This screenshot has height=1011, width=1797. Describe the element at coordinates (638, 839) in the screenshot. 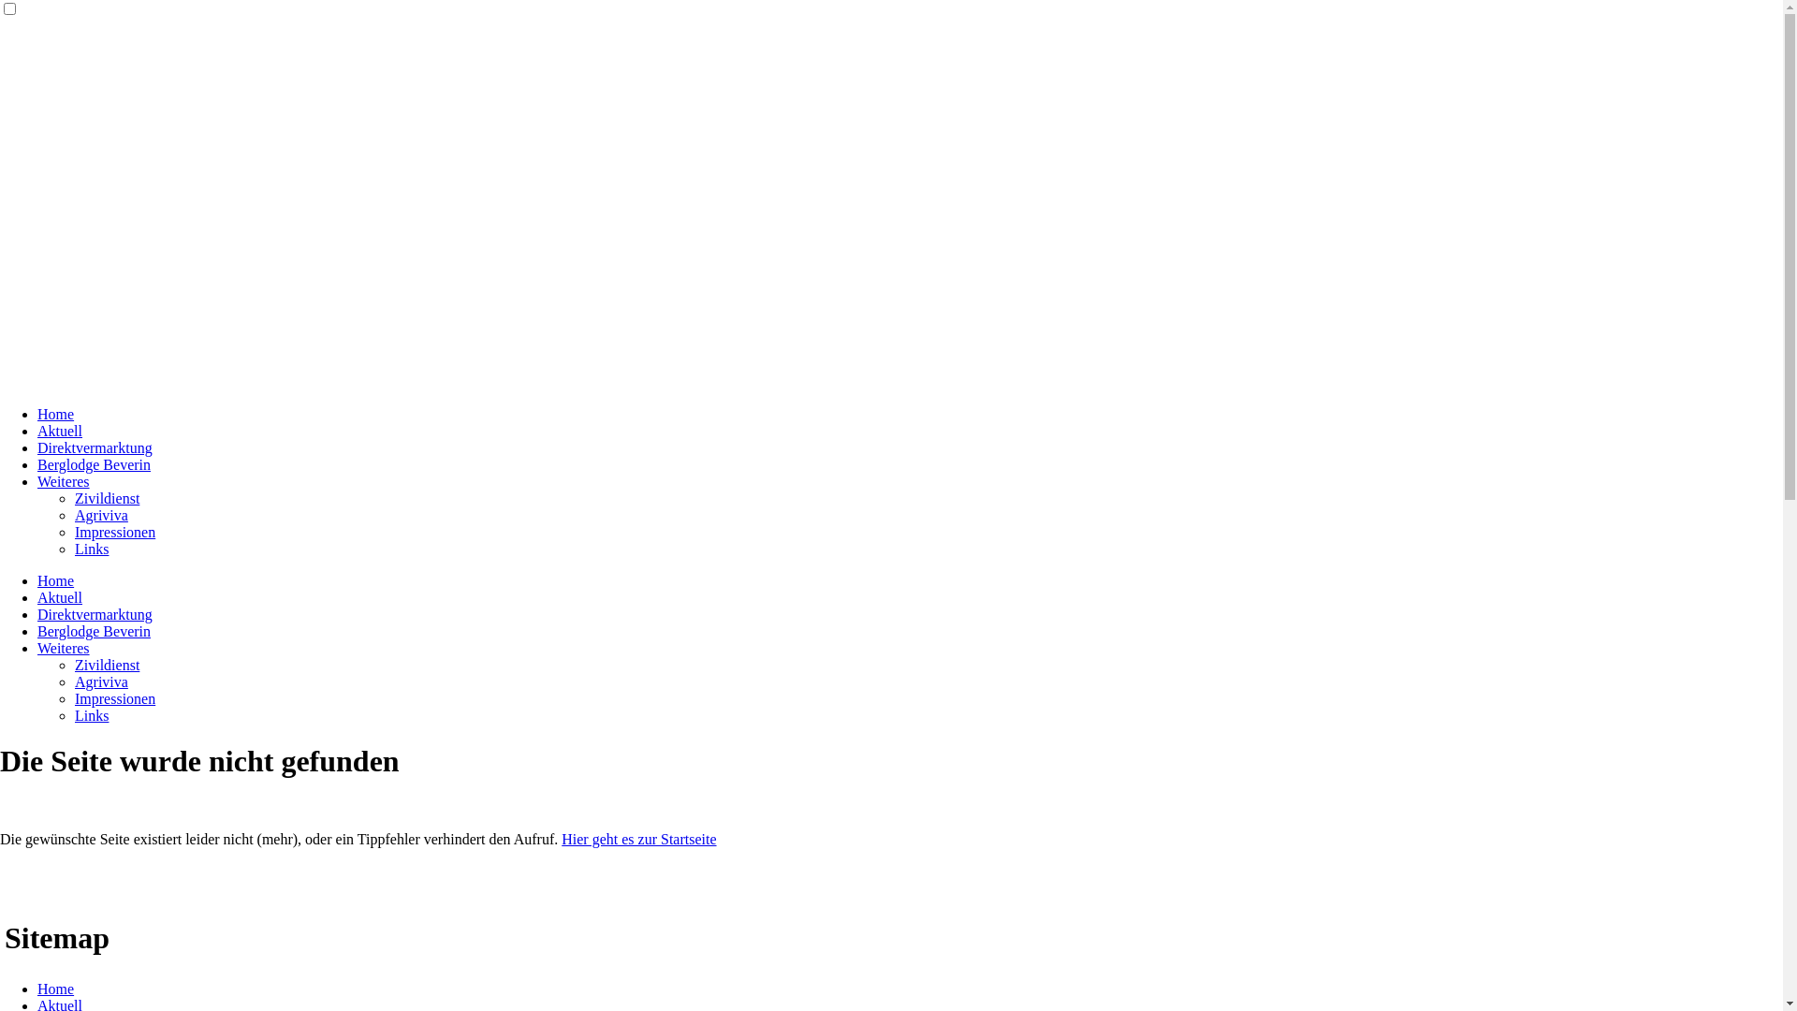

I see `Hier geht es zur Startseite` at that location.